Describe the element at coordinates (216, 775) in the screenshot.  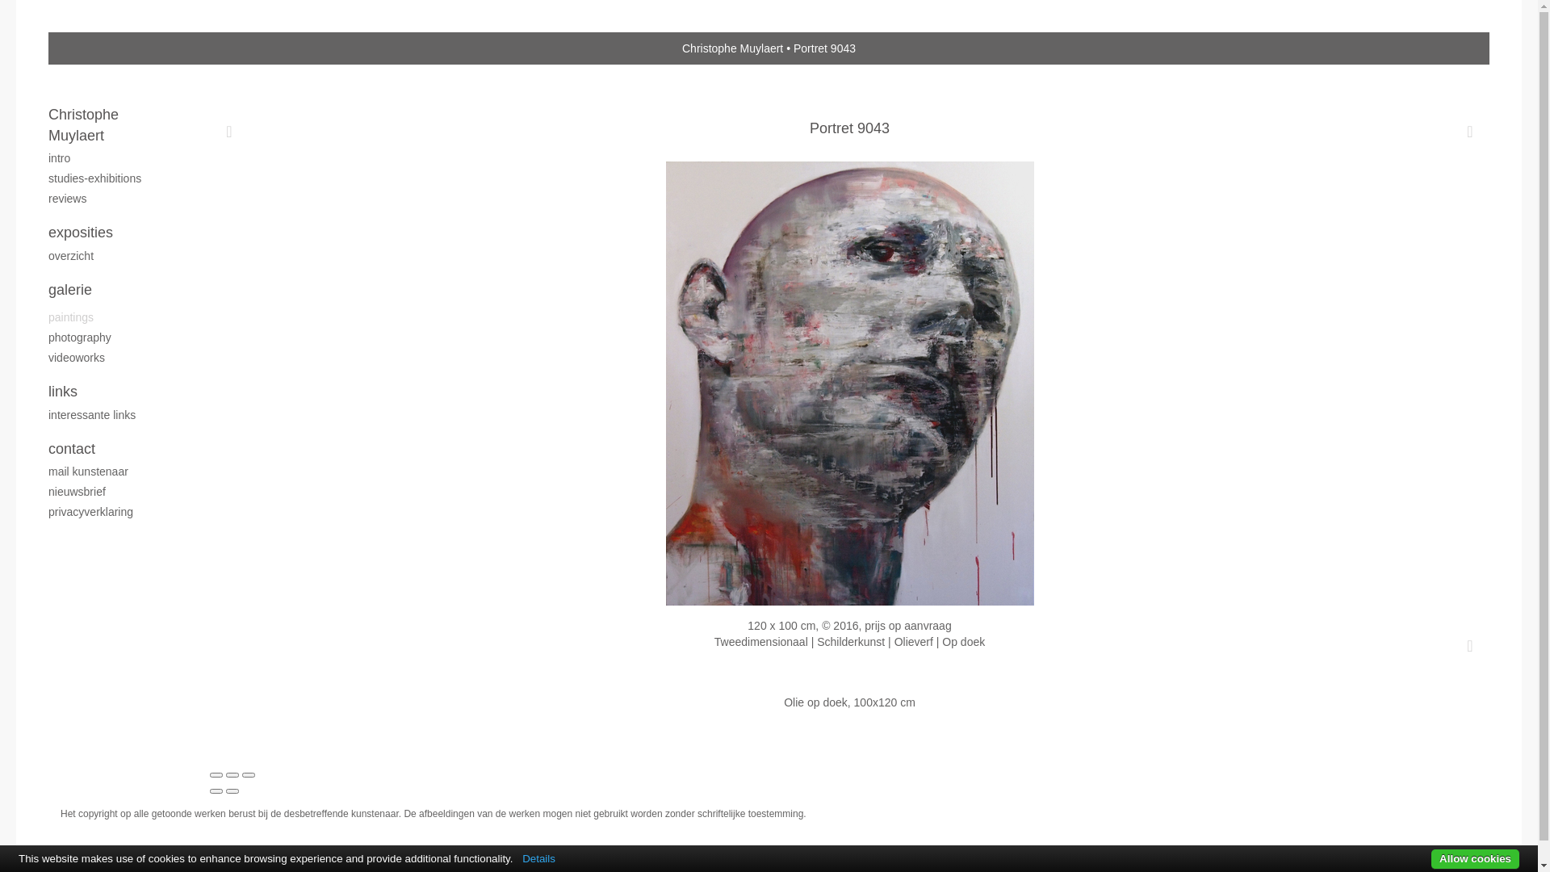
I see `Close (Esc)` at that location.